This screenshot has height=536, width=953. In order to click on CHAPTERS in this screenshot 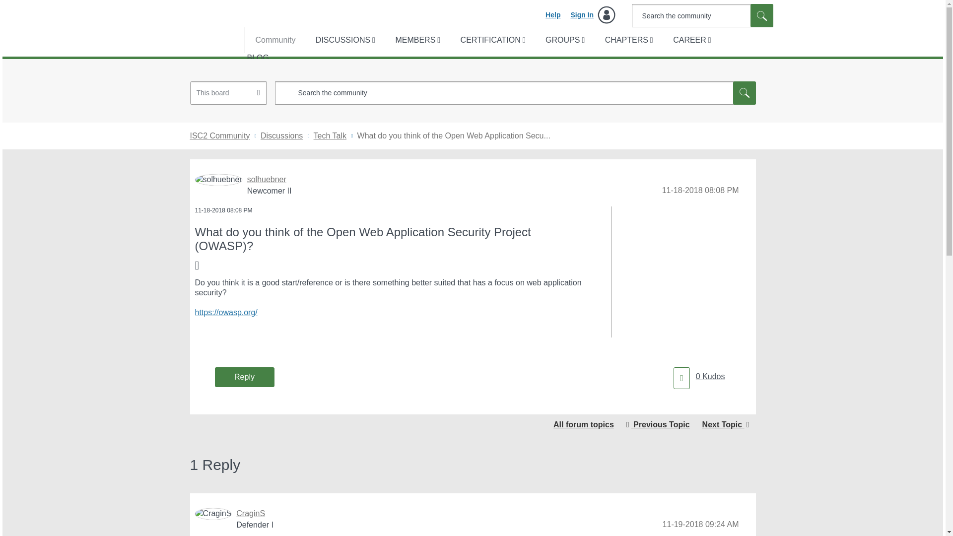, I will do `click(628, 40)`.